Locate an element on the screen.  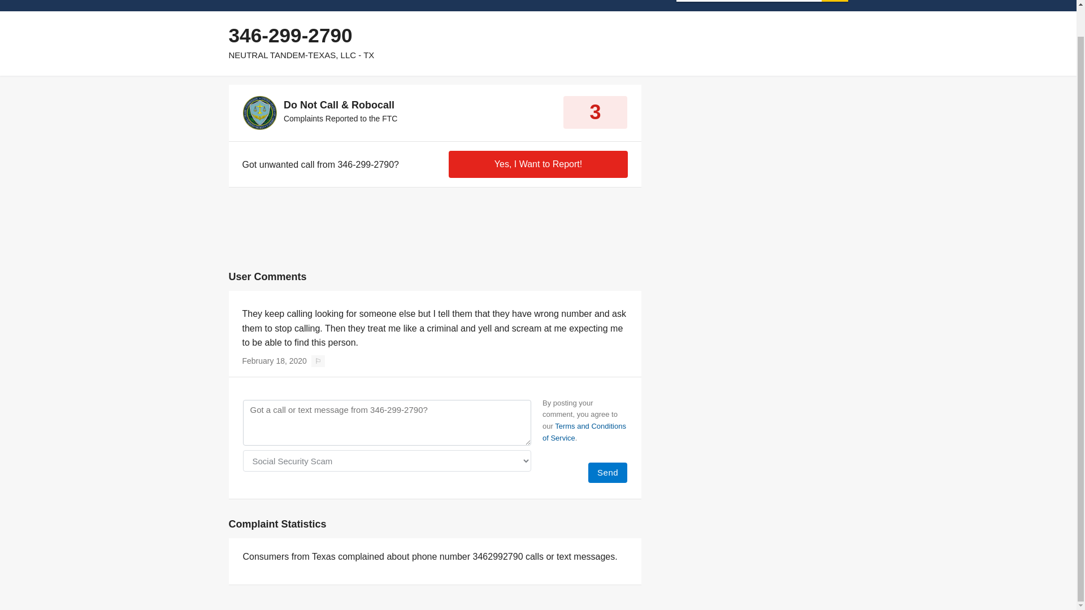
Terms and Conditions of Service is located at coordinates (584, 432).